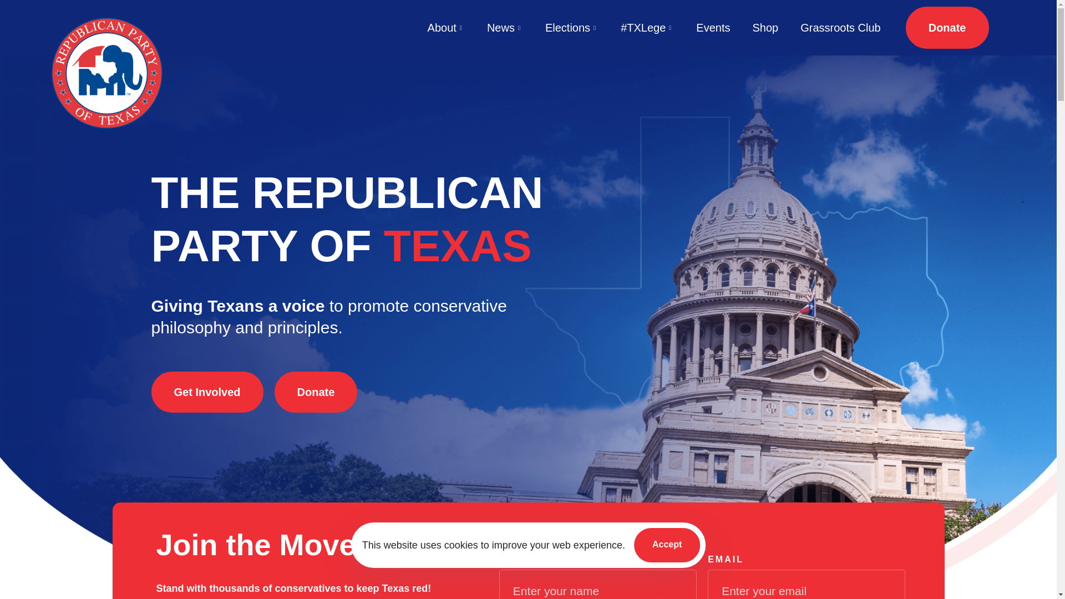 The height and width of the screenshot is (599, 1065). What do you see at coordinates (765, 27) in the screenshot?
I see `Shop` at bounding box center [765, 27].